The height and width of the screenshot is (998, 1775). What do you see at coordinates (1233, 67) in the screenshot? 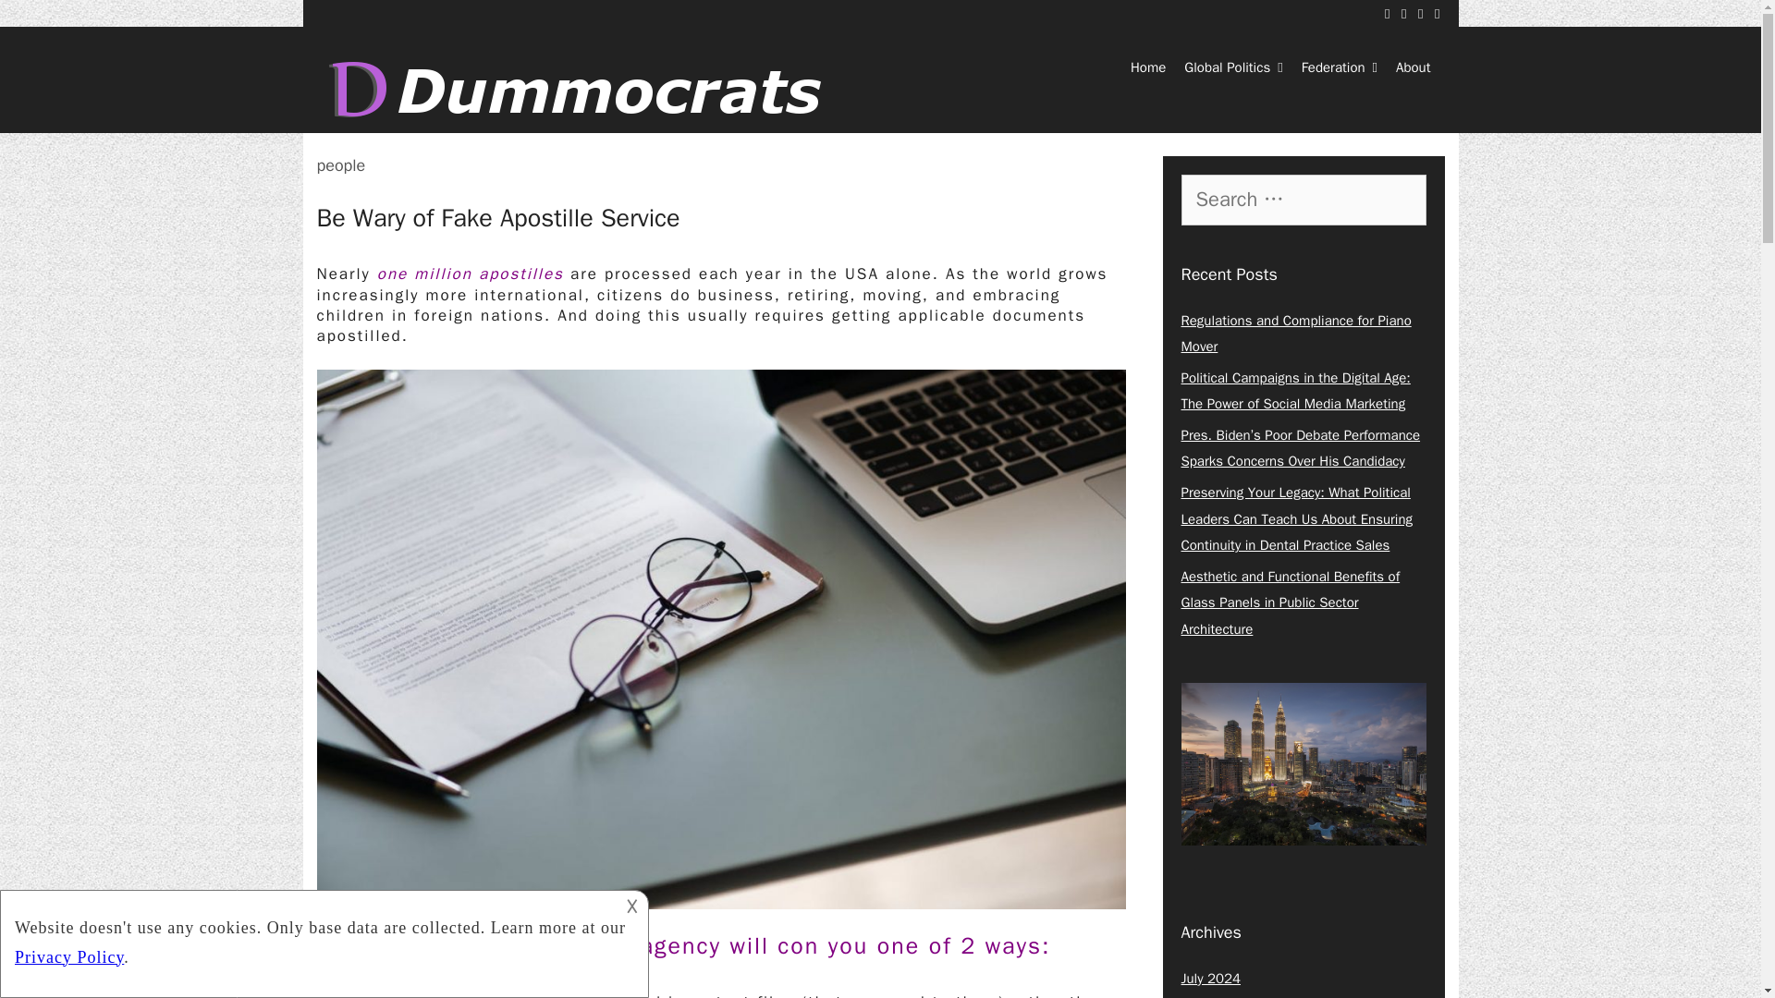
I see `Global Politics` at bounding box center [1233, 67].